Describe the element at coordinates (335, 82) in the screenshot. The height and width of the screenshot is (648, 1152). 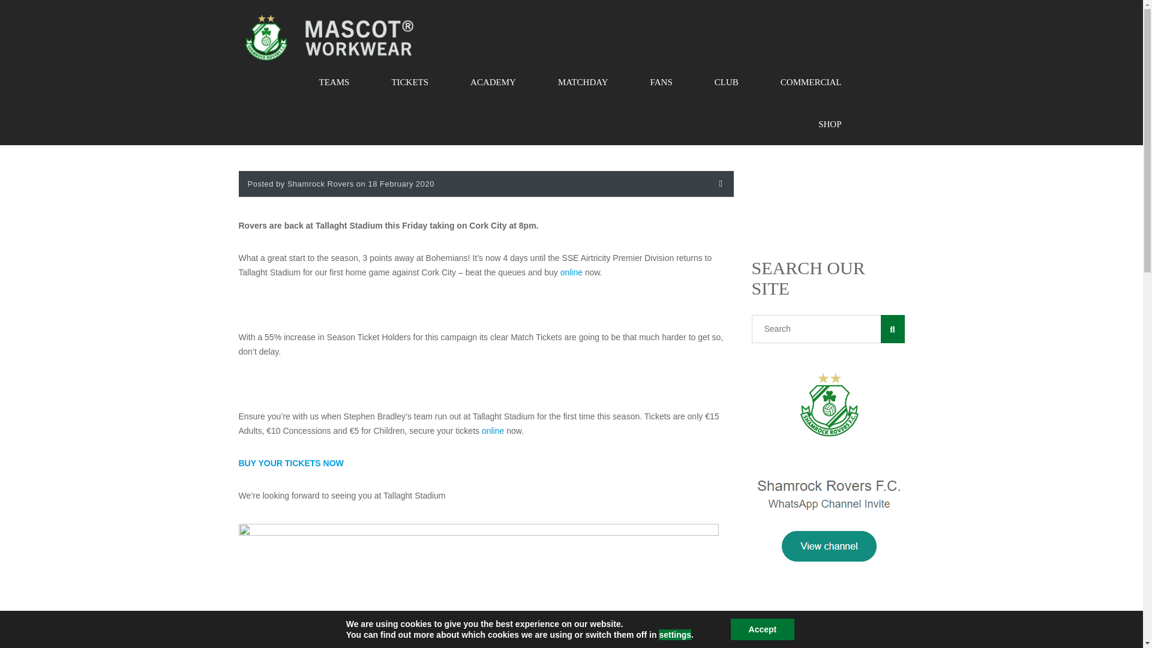
I see `TEAMS` at that location.